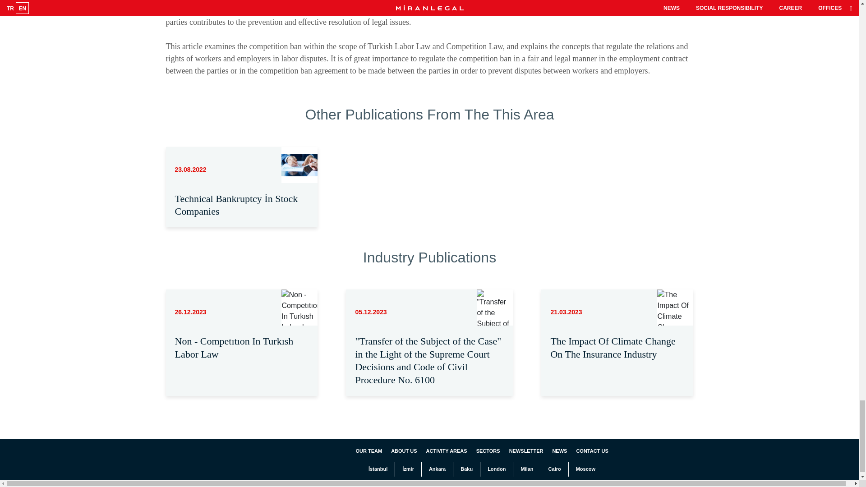 The width and height of the screenshot is (866, 487). Describe the element at coordinates (559, 451) in the screenshot. I see `NEWS` at that location.